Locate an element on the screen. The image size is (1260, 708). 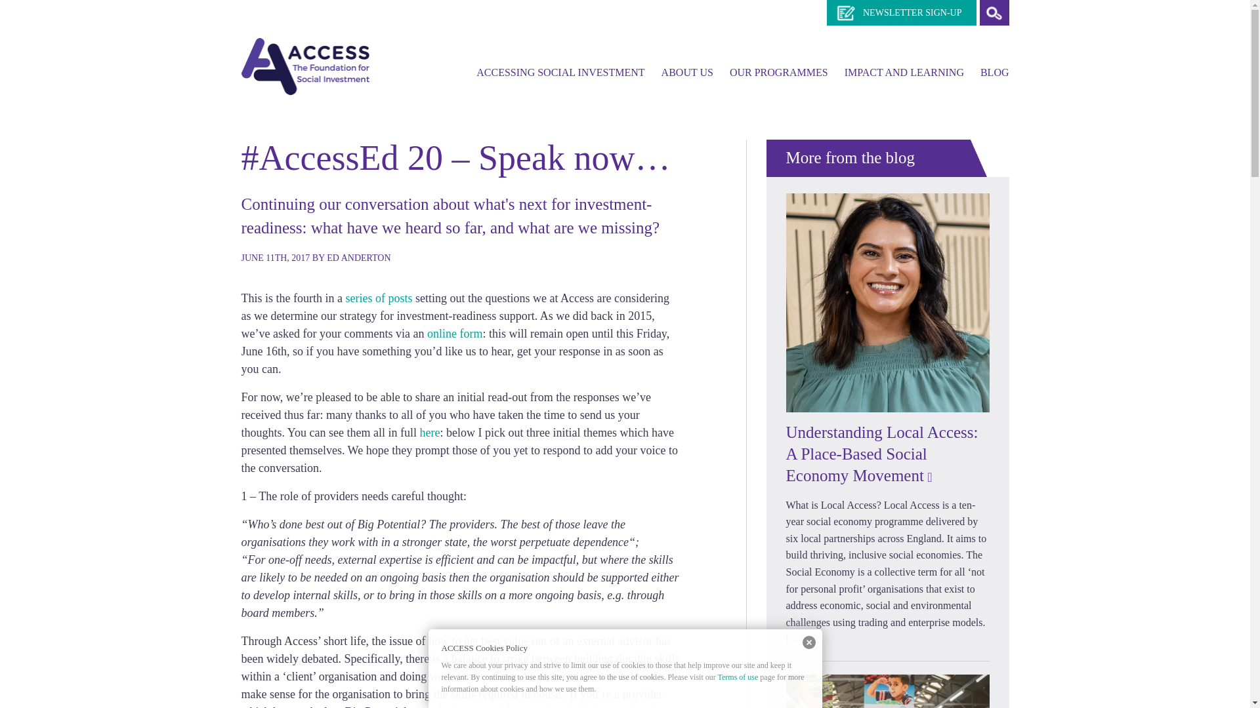
Search is located at coordinates (994, 12).